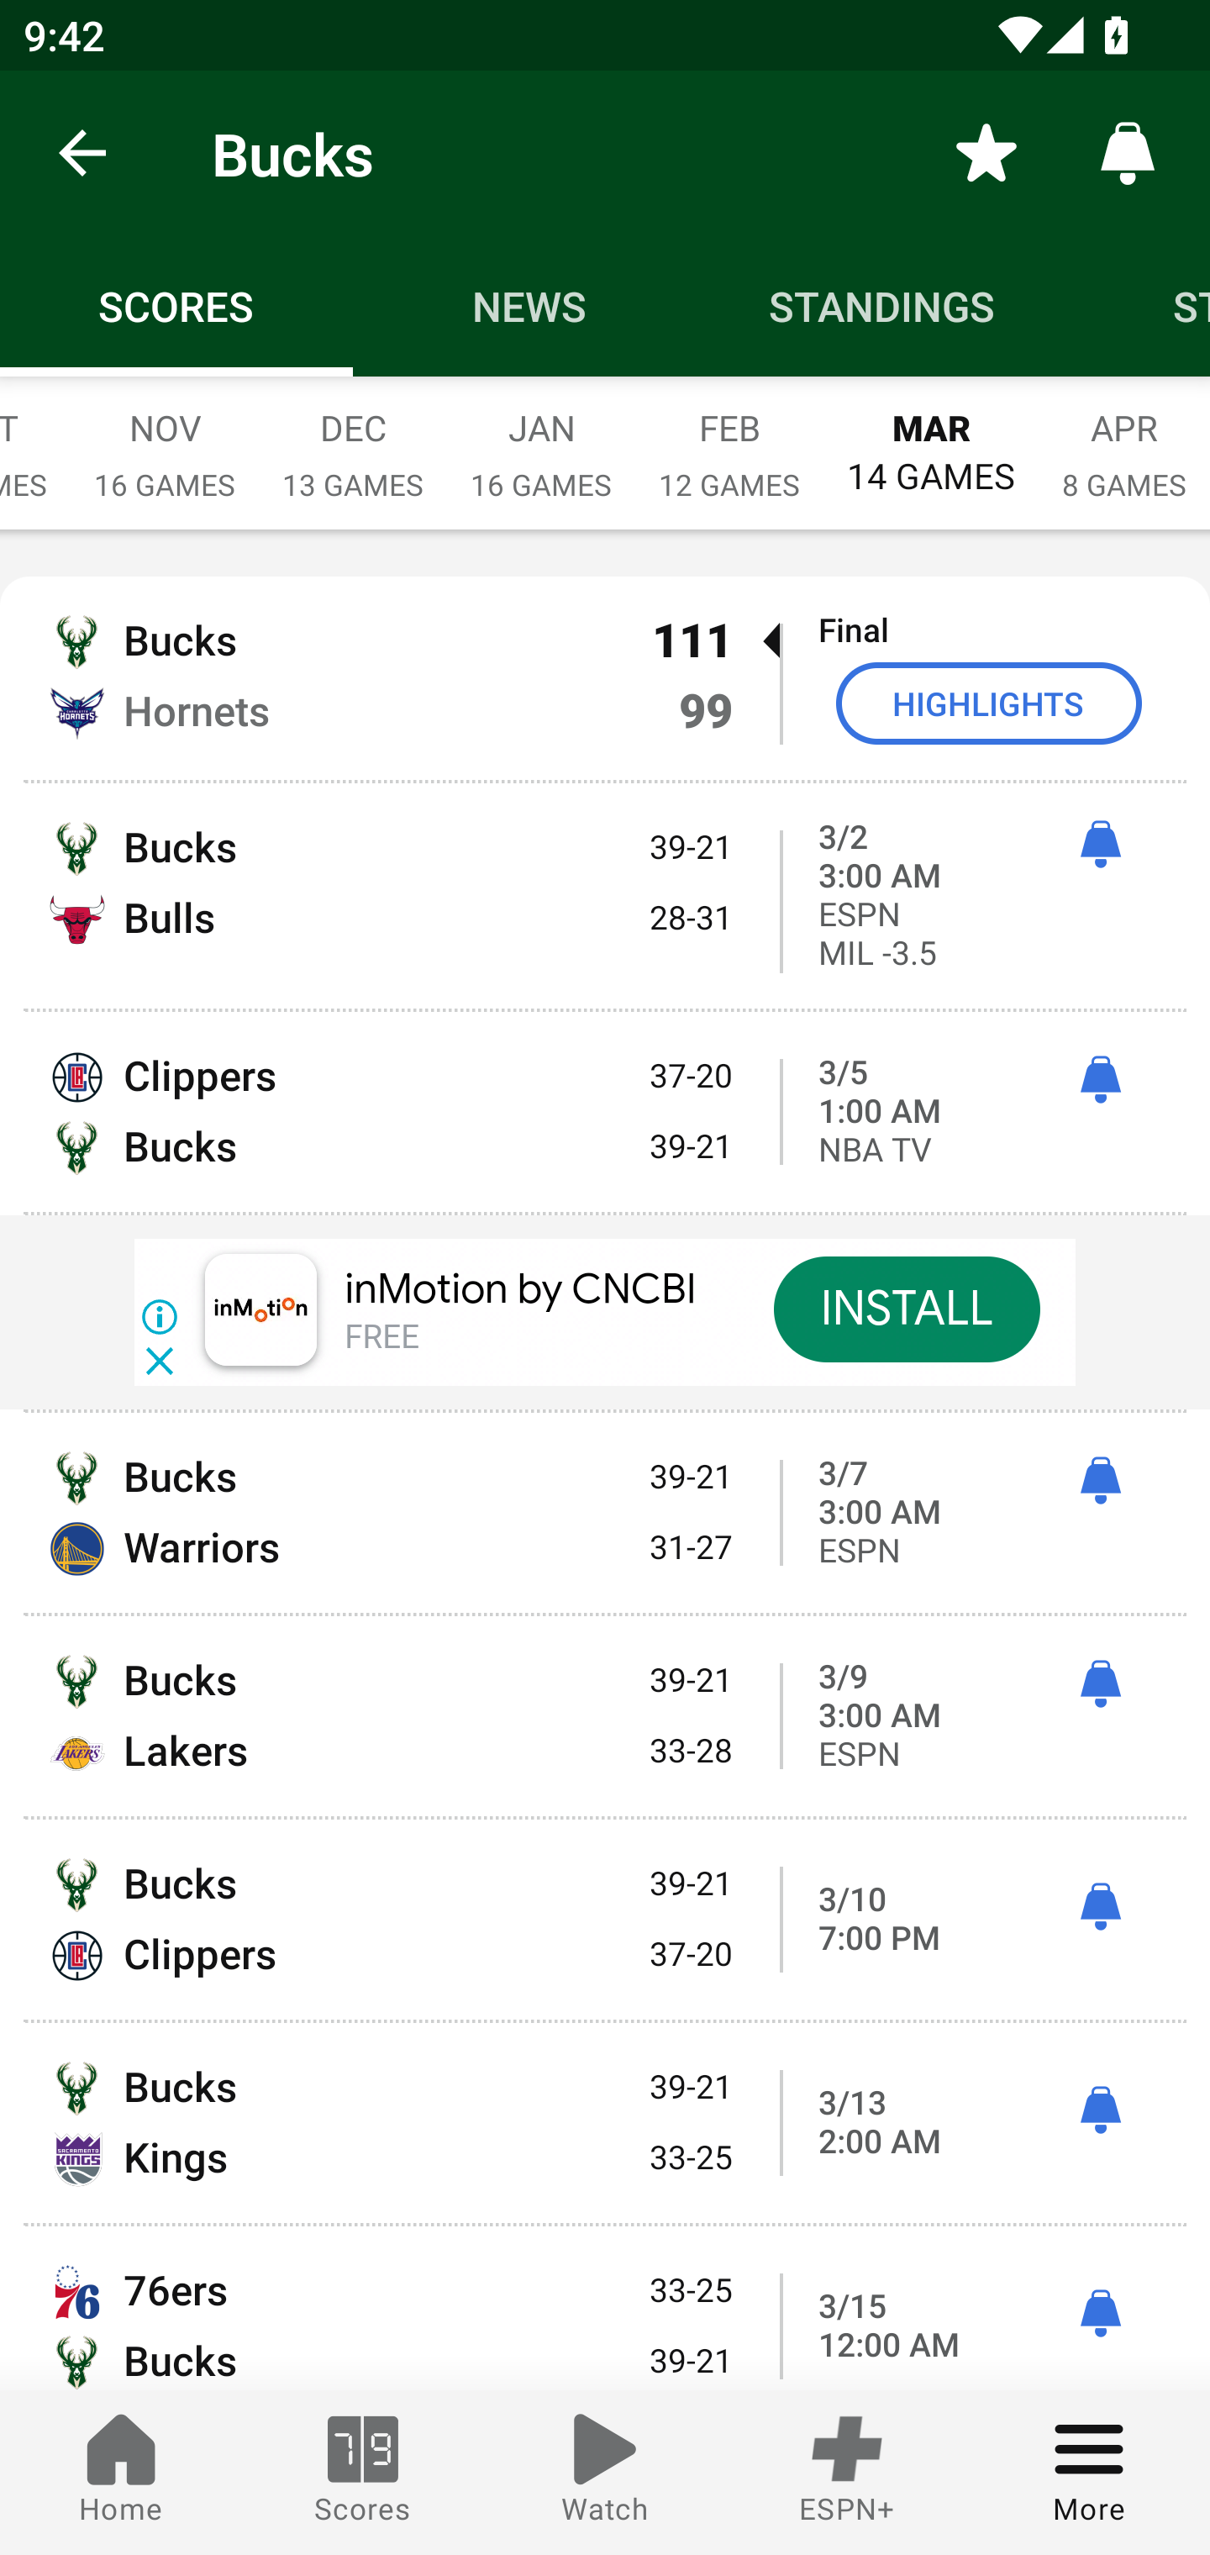 The height and width of the screenshot is (2555, 1210). Describe the element at coordinates (931, 436) in the screenshot. I see `MAR 14 GAMES` at that location.